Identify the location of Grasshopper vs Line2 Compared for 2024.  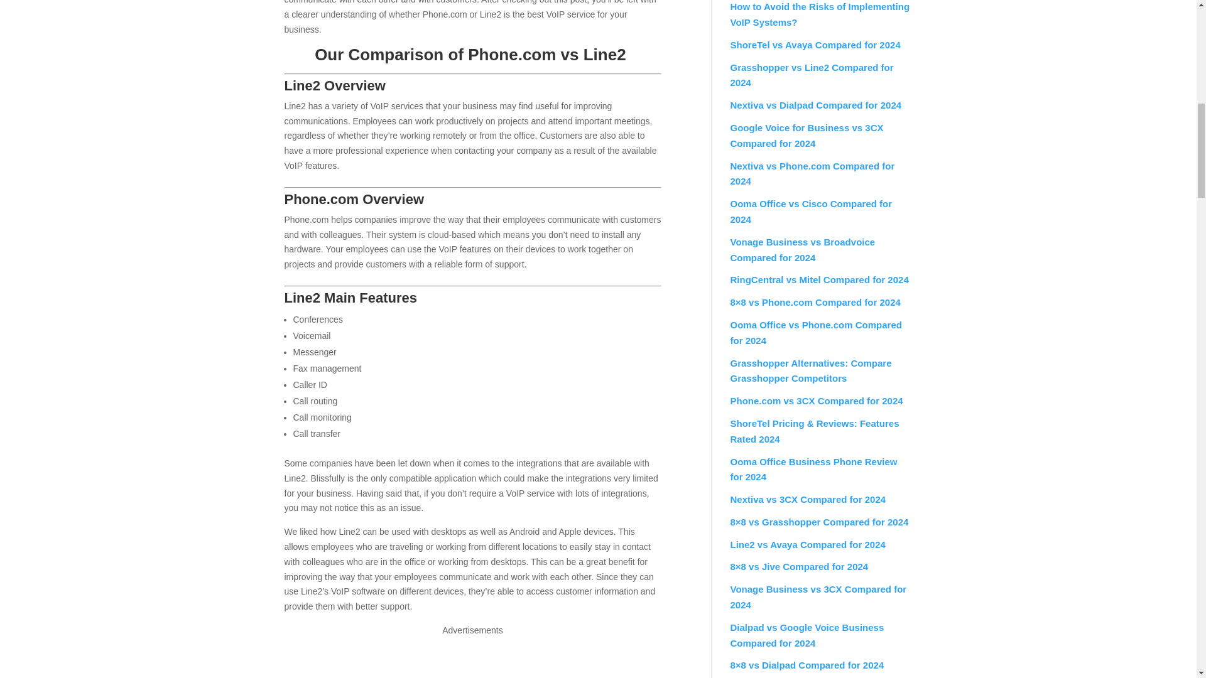
(812, 75).